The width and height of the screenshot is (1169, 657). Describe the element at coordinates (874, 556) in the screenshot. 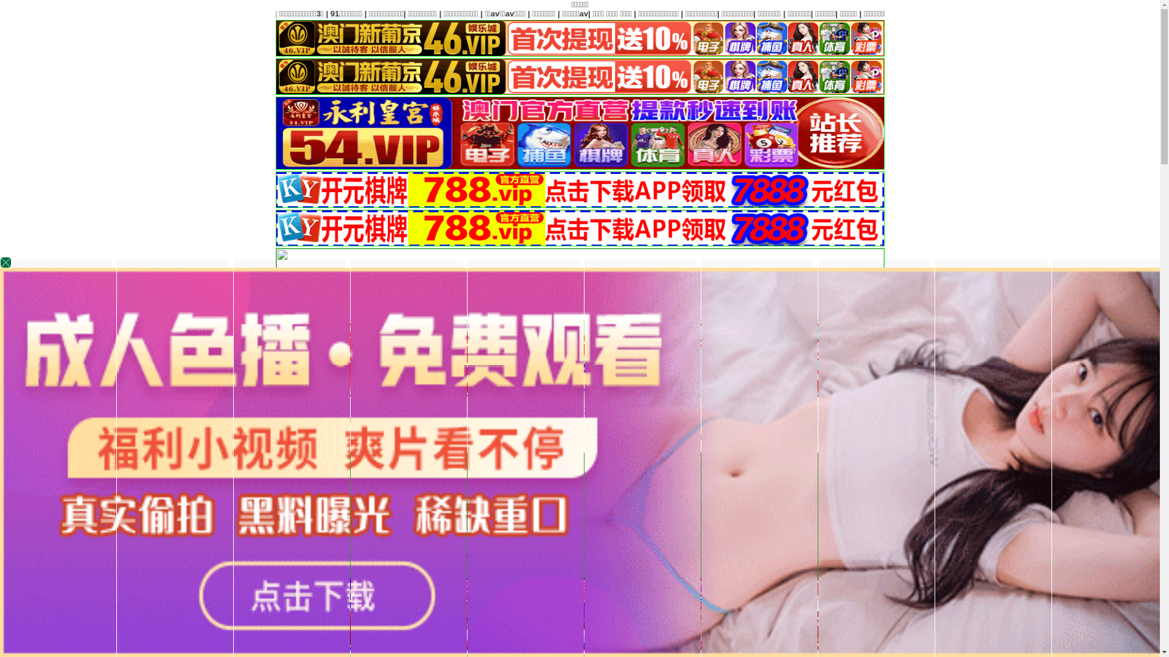

I see `|` at that location.